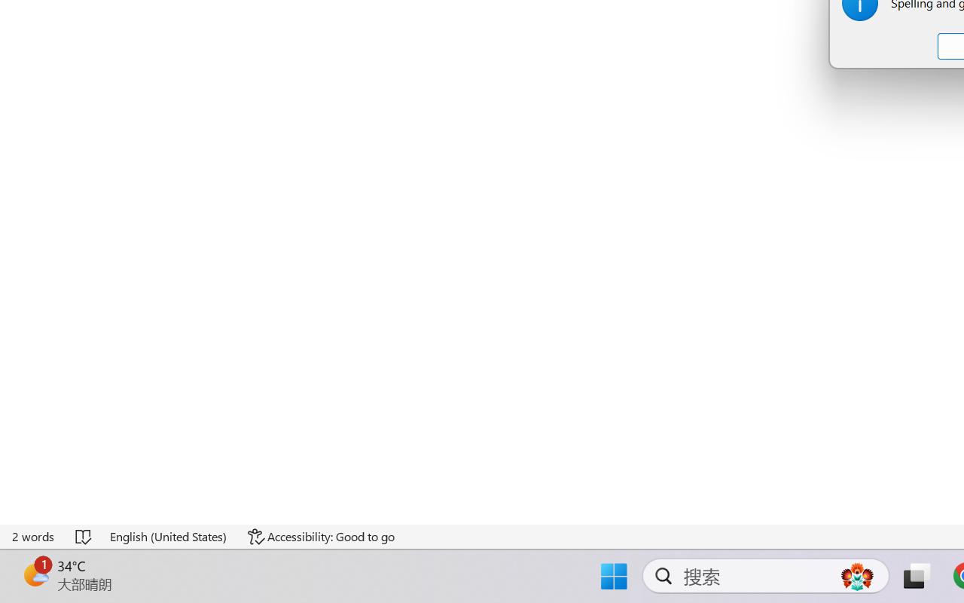  Describe the element at coordinates (169, 537) in the screenshot. I see `Language English (United States)` at that location.